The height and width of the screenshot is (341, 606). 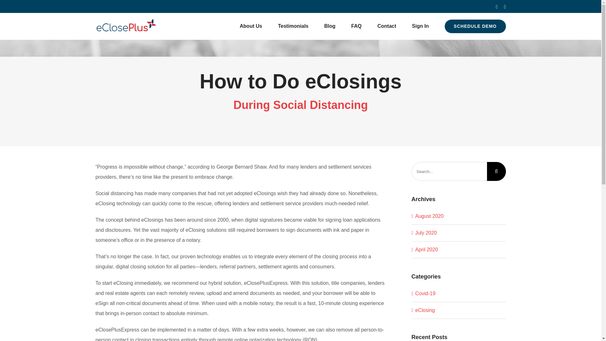 I want to click on FAQ, so click(x=350, y=244).